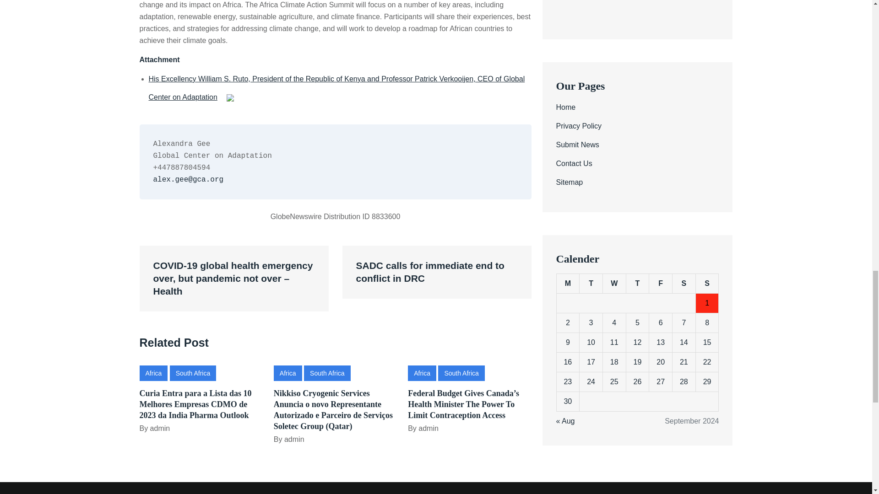 This screenshot has height=494, width=879. What do you see at coordinates (193, 372) in the screenshot?
I see `South Africa` at bounding box center [193, 372].